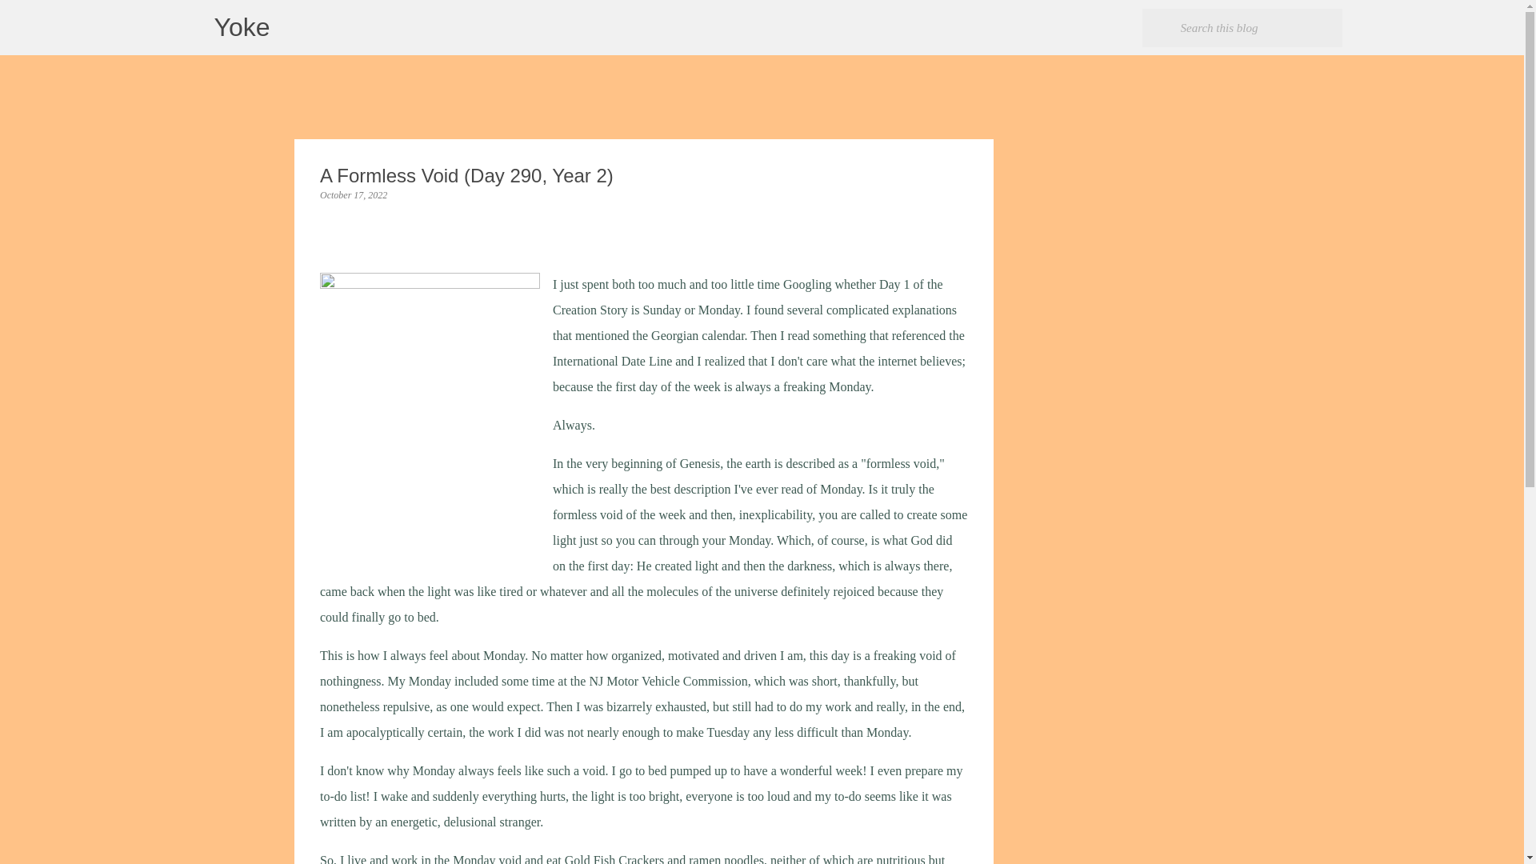 The image size is (1536, 864). Describe the element at coordinates (353, 194) in the screenshot. I see `October 17, 2022` at that location.